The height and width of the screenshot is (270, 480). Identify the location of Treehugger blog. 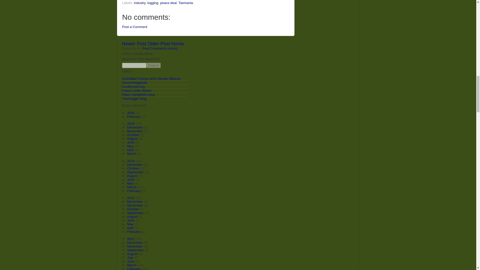
(134, 98).